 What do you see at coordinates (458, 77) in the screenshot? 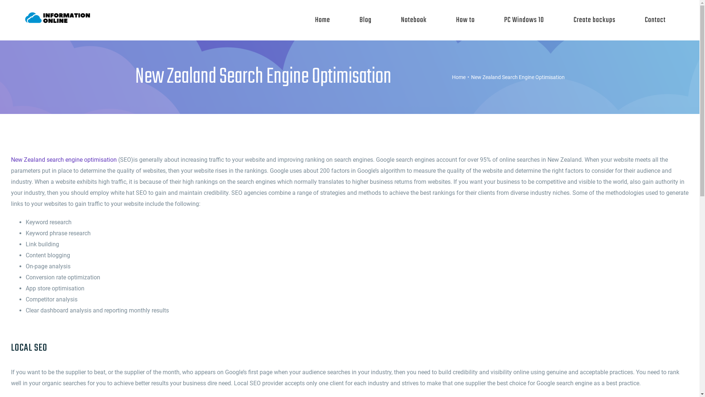
I see `Home` at bounding box center [458, 77].